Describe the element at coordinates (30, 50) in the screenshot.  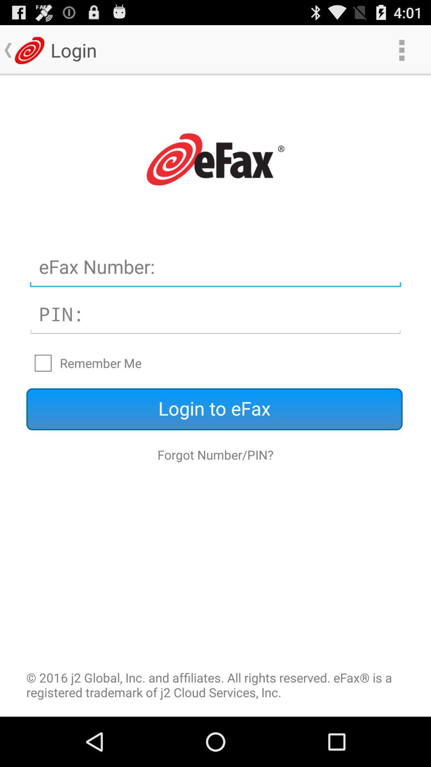
I see `click the icon left to the login which is at top of the page` at that location.